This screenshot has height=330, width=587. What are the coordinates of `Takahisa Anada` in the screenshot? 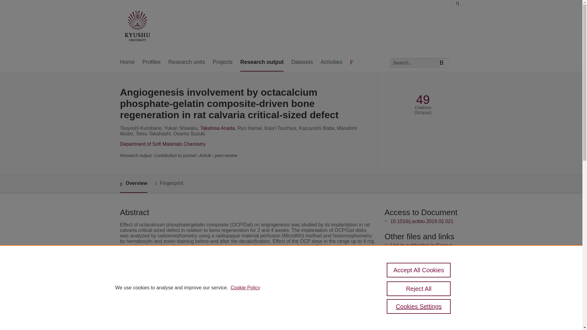 It's located at (217, 128).